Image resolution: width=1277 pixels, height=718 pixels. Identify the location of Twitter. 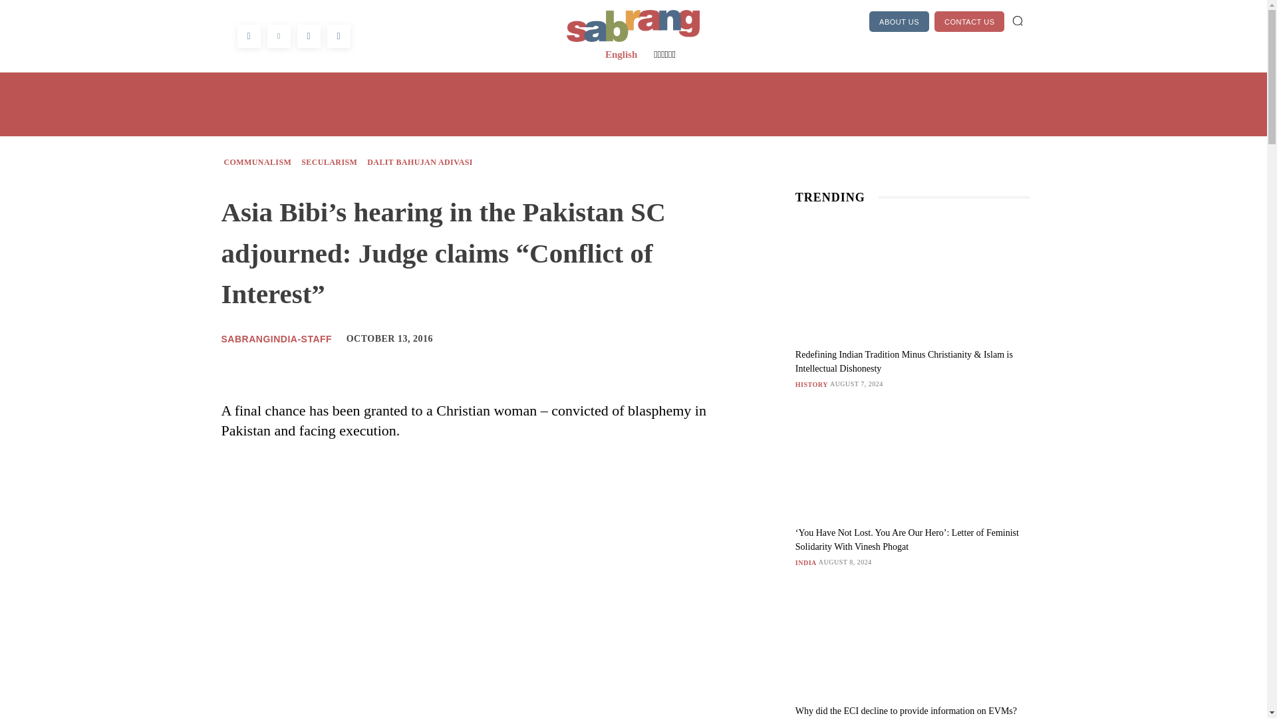
(279, 36).